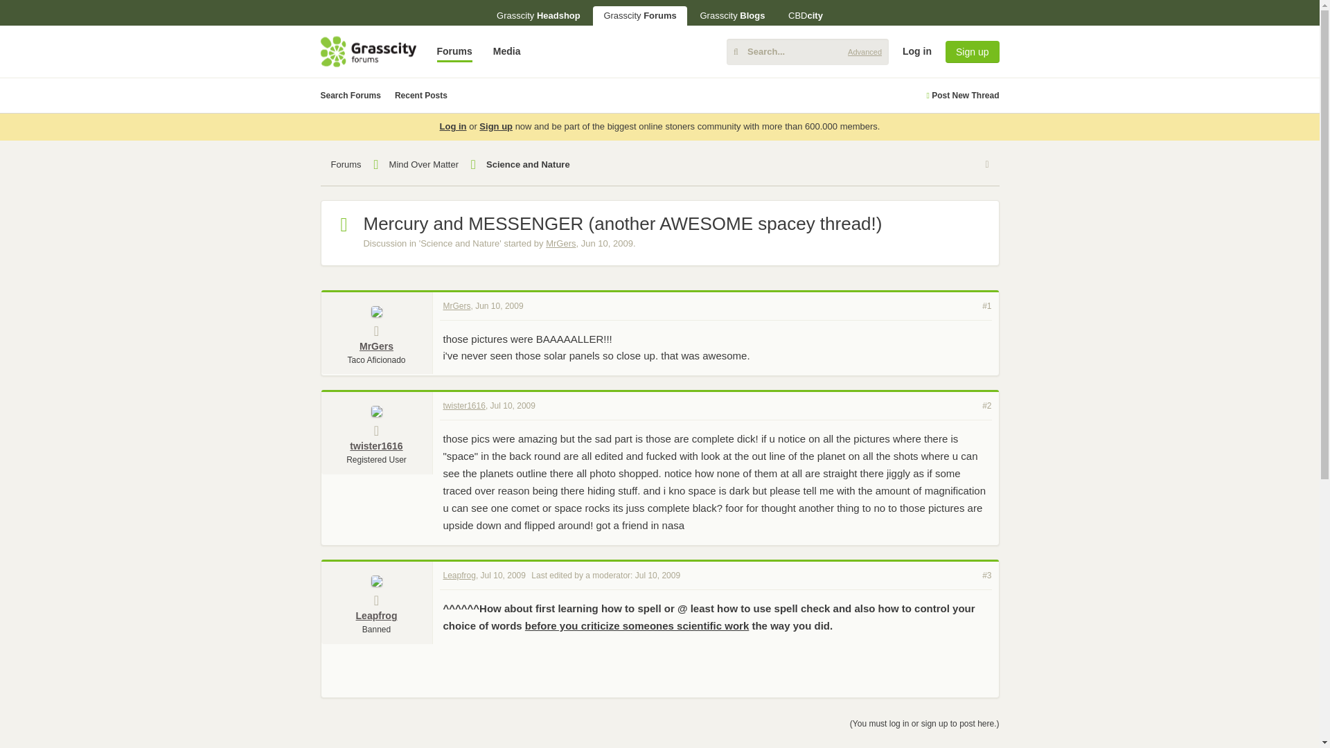 The image size is (1330, 748). What do you see at coordinates (454, 51) in the screenshot?
I see `Forums` at bounding box center [454, 51].